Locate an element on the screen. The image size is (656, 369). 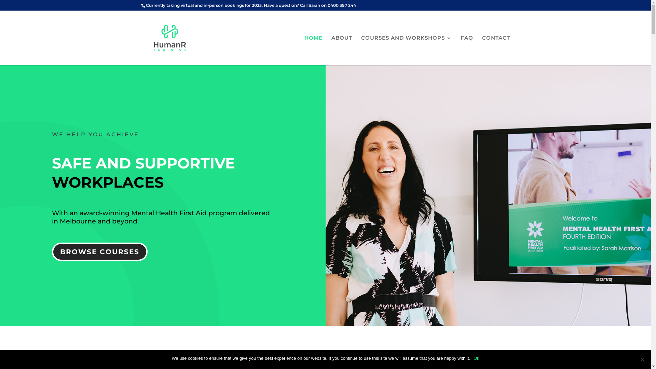
Ok is located at coordinates (476, 358).